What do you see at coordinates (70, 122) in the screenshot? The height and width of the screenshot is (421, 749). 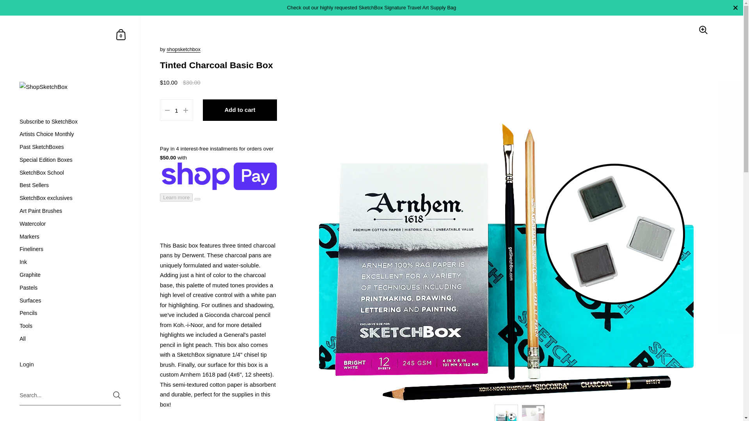 I see `Subscribe to SketchBox` at bounding box center [70, 122].